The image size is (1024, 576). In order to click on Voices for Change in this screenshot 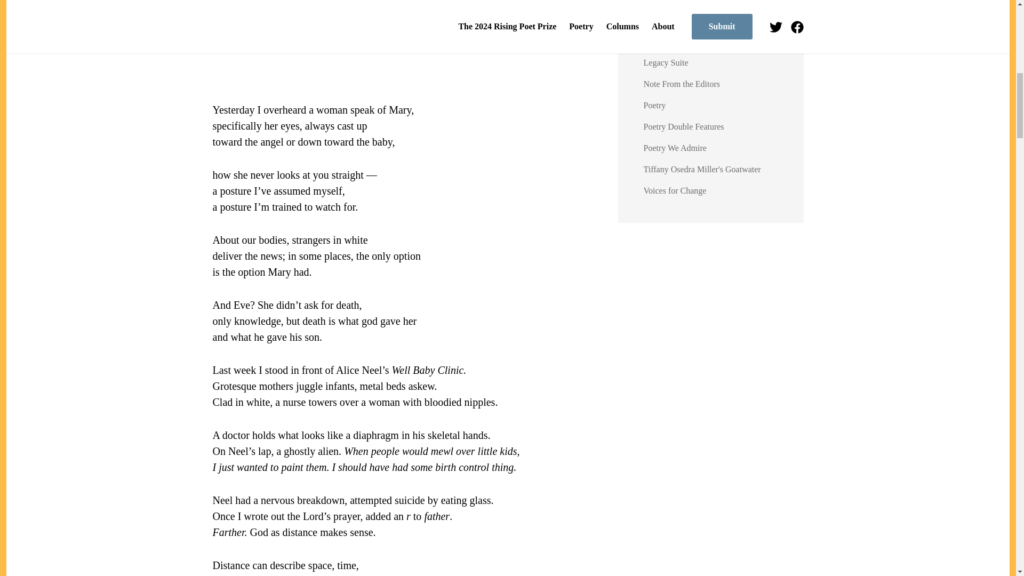, I will do `click(675, 190)`.